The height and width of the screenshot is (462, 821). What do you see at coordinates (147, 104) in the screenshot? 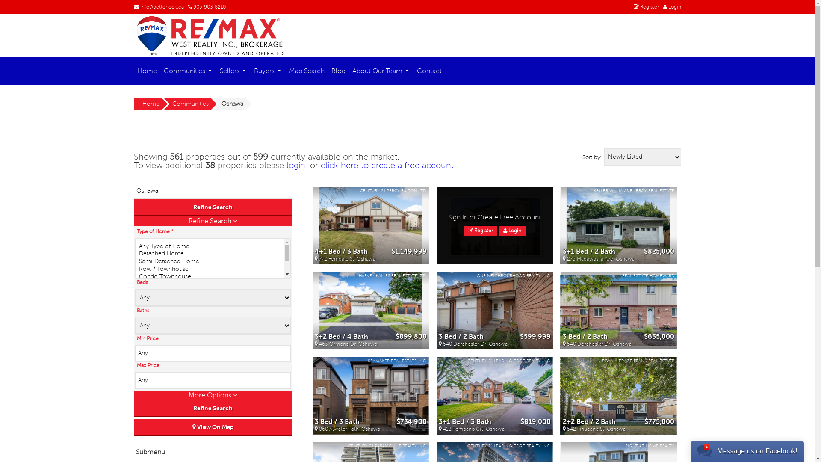
I see `Home` at bounding box center [147, 104].